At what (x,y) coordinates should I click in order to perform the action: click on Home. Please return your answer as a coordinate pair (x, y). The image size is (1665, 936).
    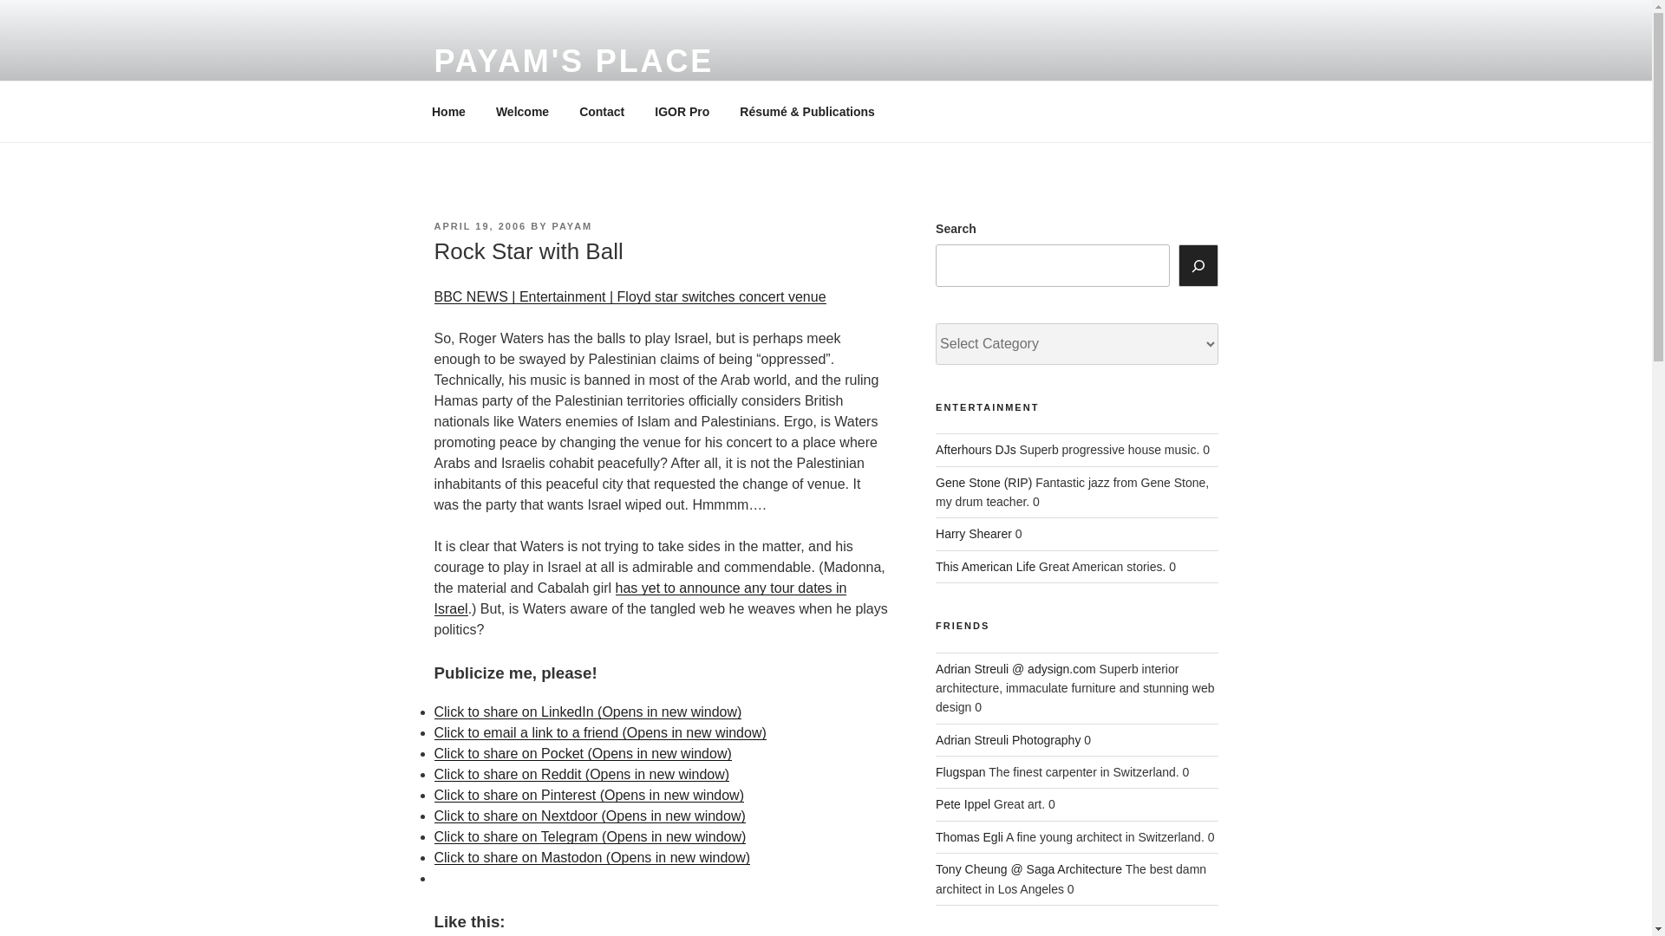
    Looking at the image, I should click on (448, 111).